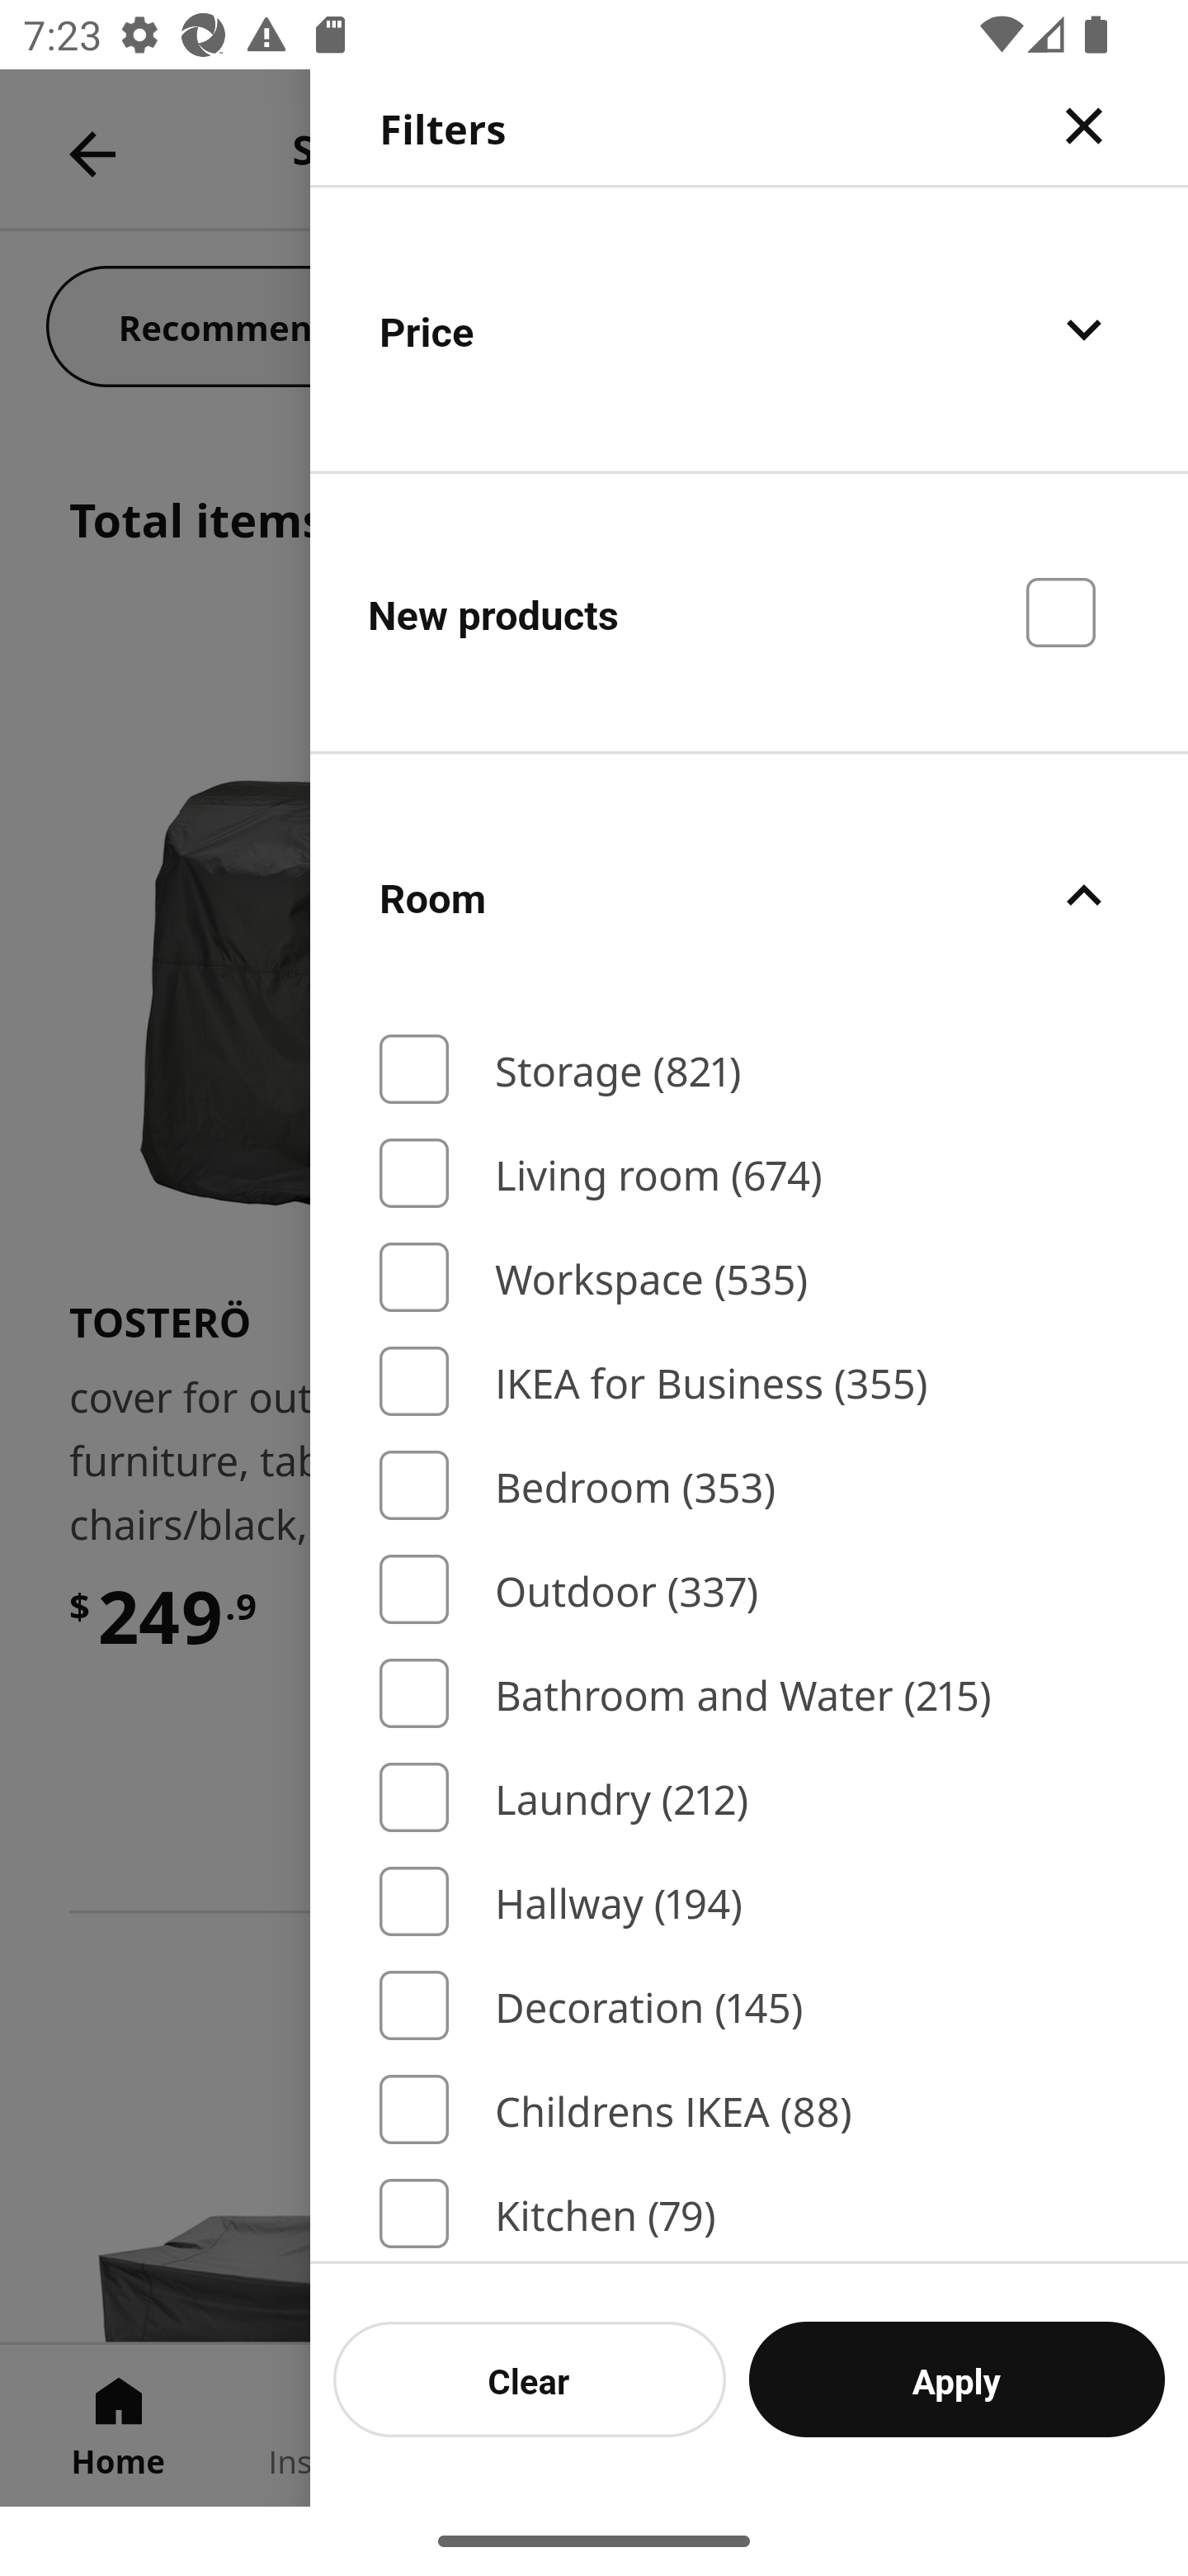 The height and width of the screenshot is (2576, 1188). Describe the element at coordinates (749, 1485) in the screenshot. I see `Bedroom (353)` at that location.